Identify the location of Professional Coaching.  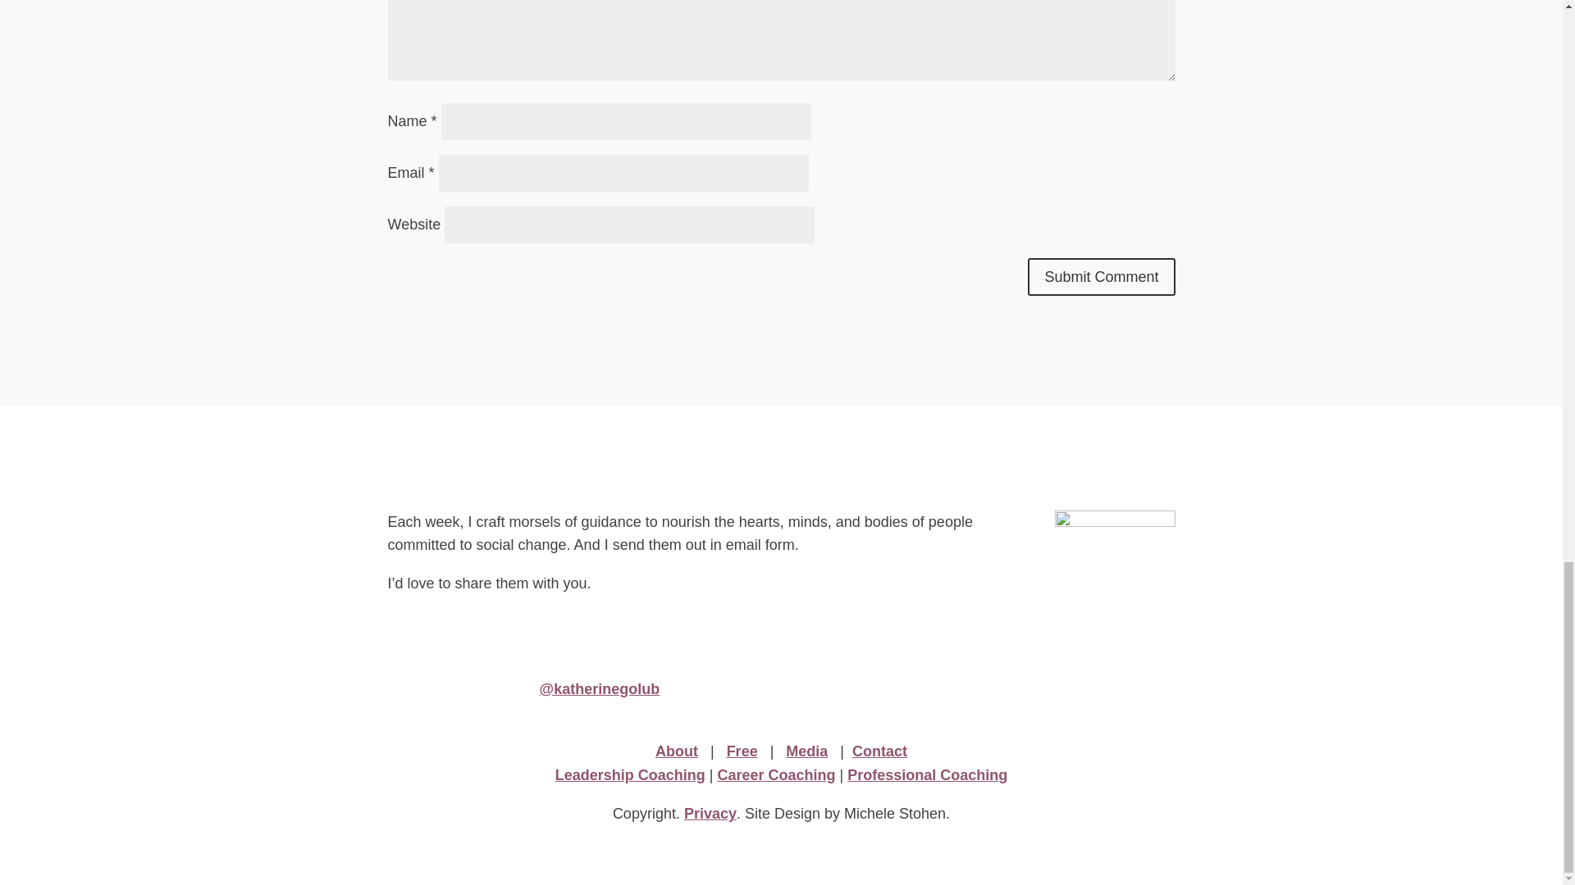
(927, 775).